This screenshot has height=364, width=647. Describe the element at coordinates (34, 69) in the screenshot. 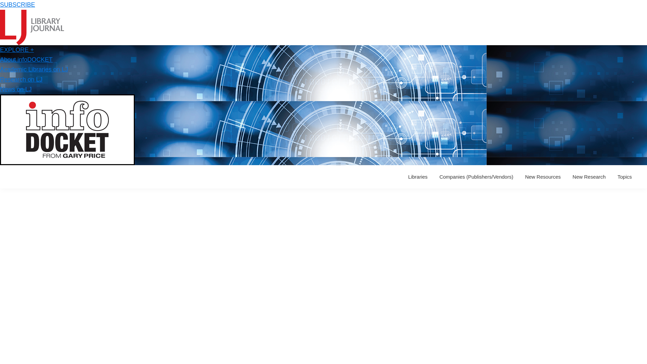

I see `Academic Libraries on LJ` at that location.